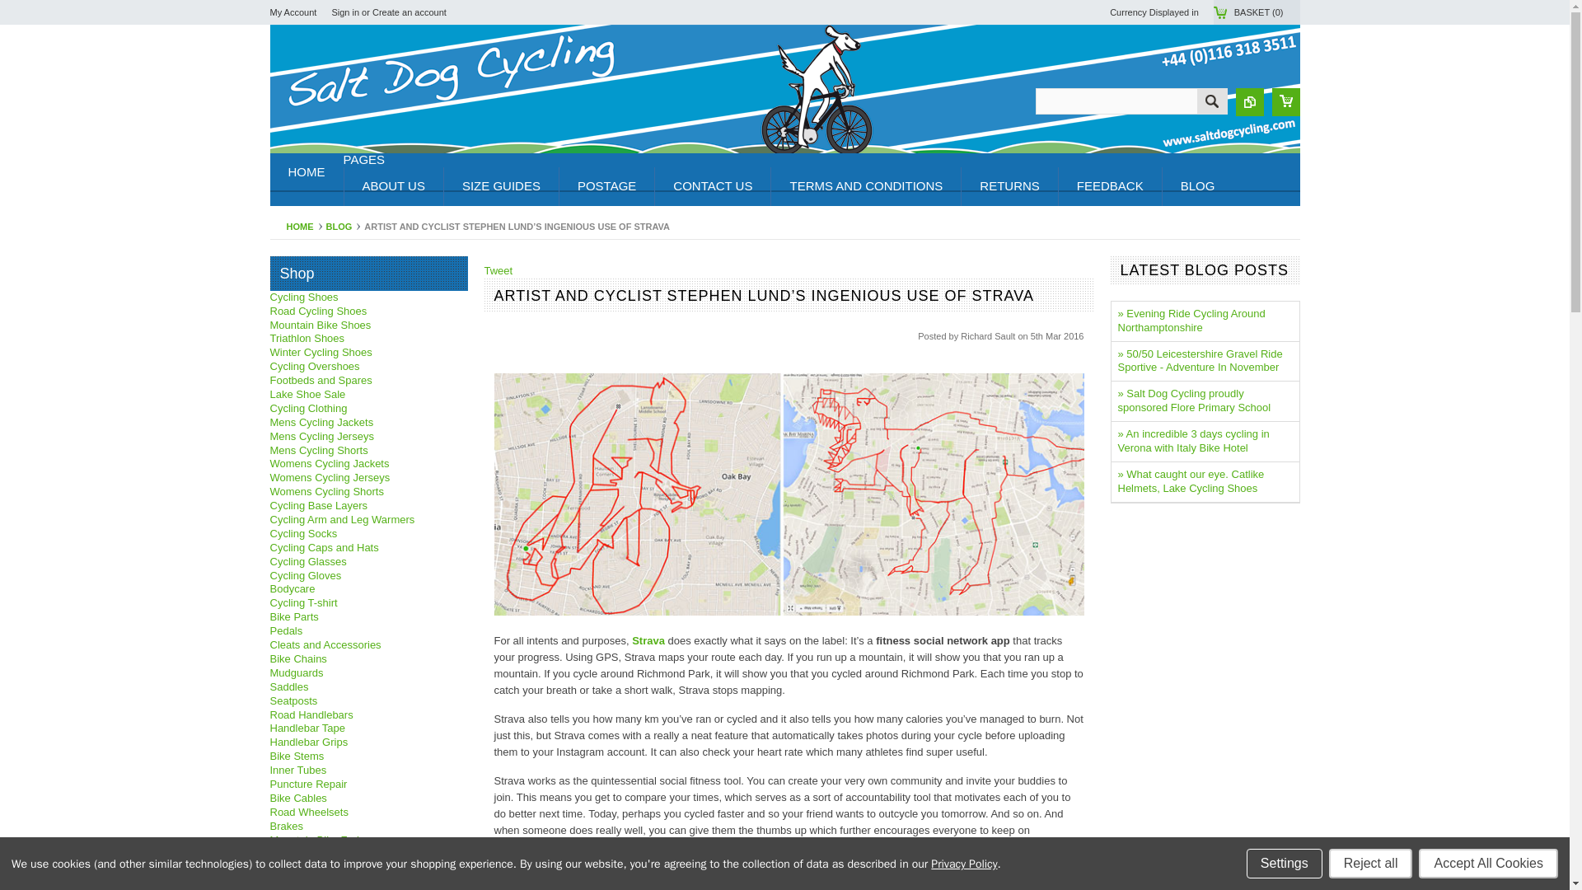  What do you see at coordinates (1211, 103) in the screenshot?
I see `SEARCH` at bounding box center [1211, 103].